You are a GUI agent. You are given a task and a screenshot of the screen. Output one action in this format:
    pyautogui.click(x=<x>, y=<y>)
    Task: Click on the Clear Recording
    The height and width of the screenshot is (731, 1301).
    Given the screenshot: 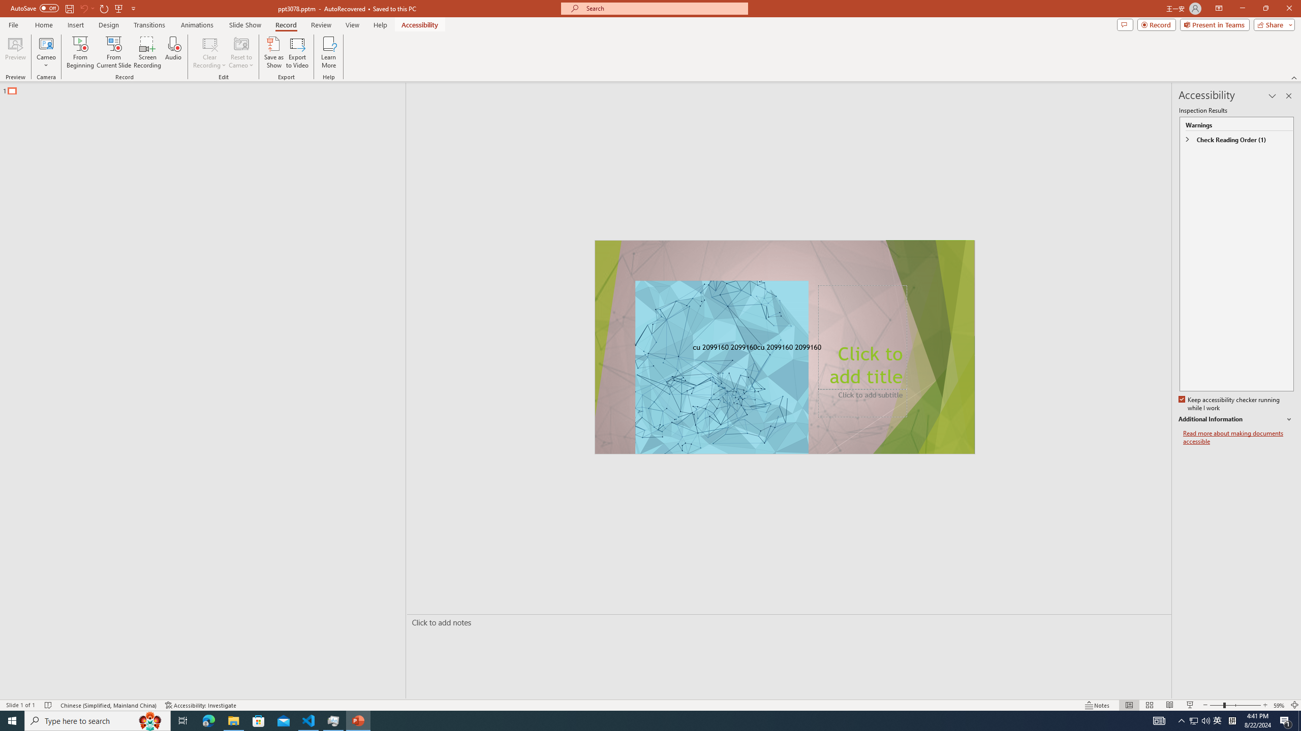 What is the action you would take?
    pyautogui.click(x=210, y=52)
    